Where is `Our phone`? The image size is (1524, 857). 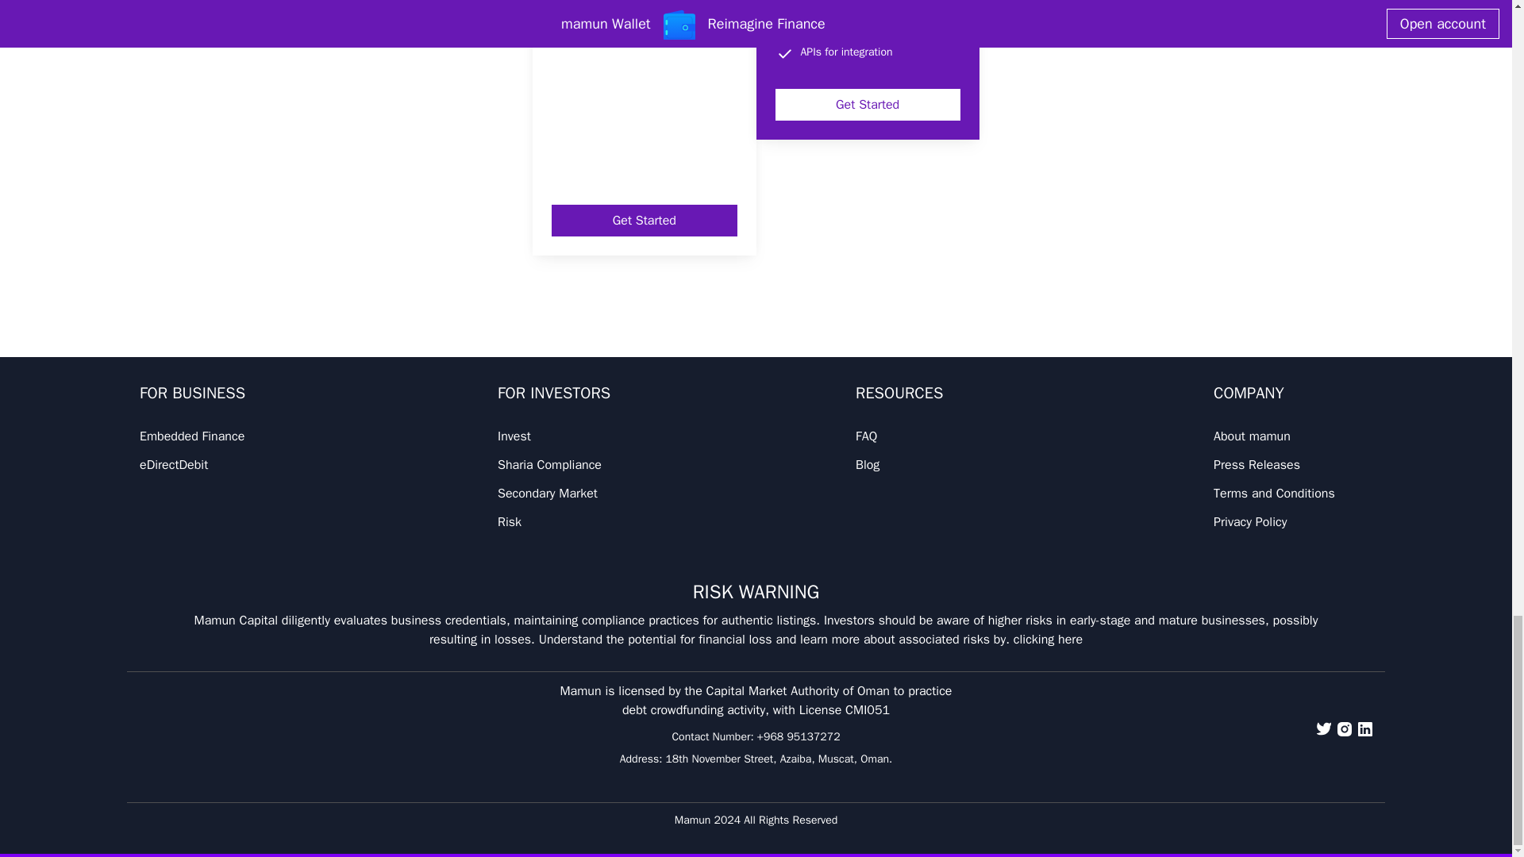 Our phone is located at coordinates (799, 736).